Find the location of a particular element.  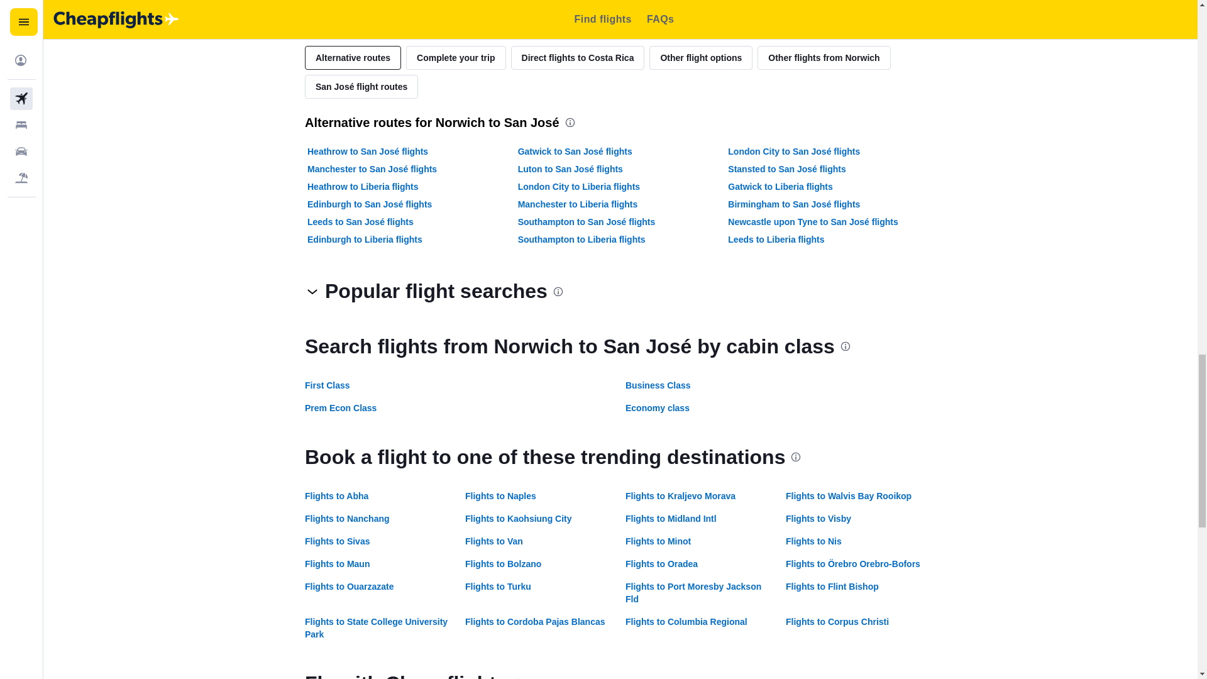

Alternative routes is located at coordinates (353, 58).